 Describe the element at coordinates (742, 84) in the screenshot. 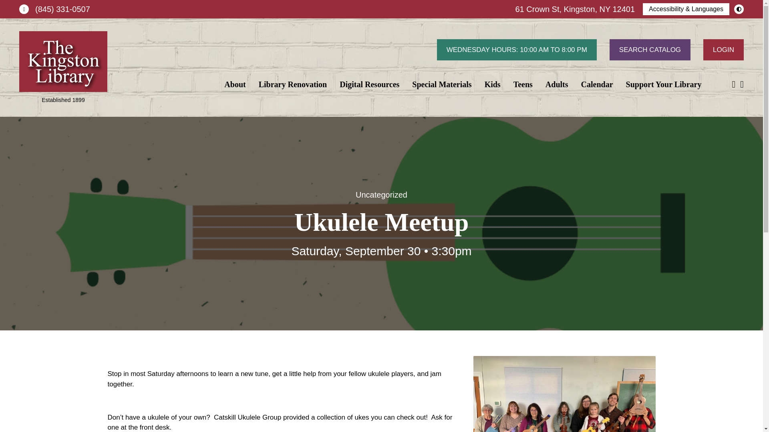

I see `Instagram` at that location.